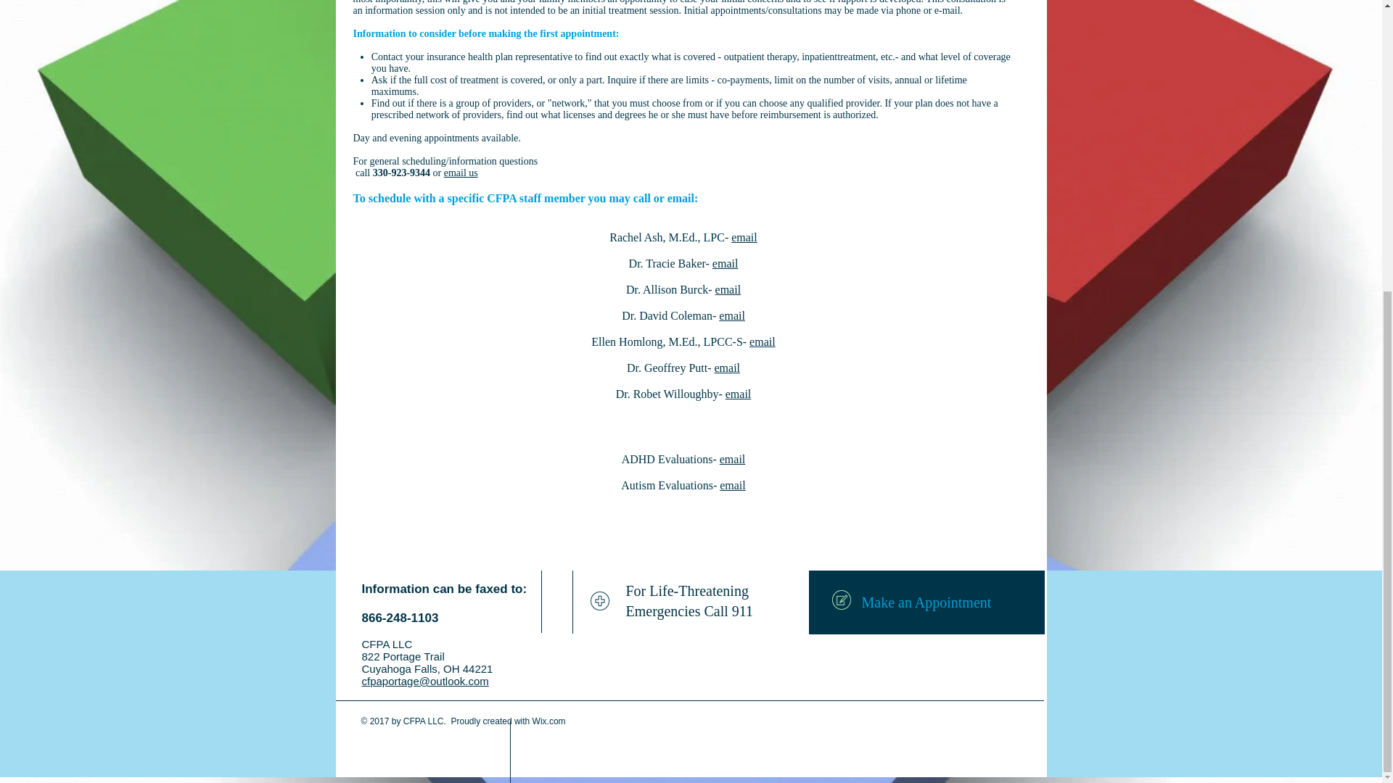  What do you see at coordinates (733, 459) in the screenshot?
I see `email` at bounding box center [733, 459].